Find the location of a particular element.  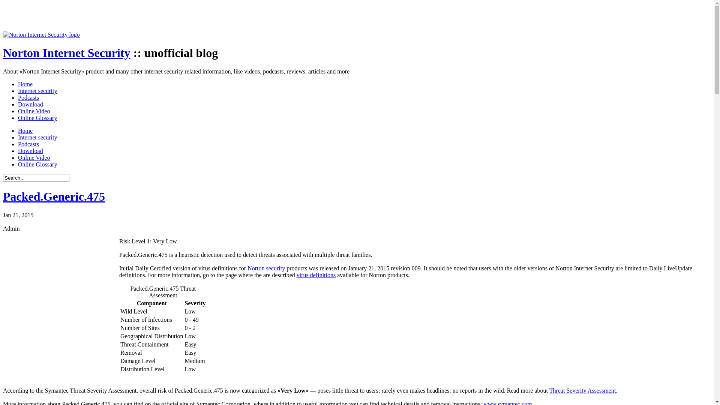

Advertisement is located at coordinates (218, 20).